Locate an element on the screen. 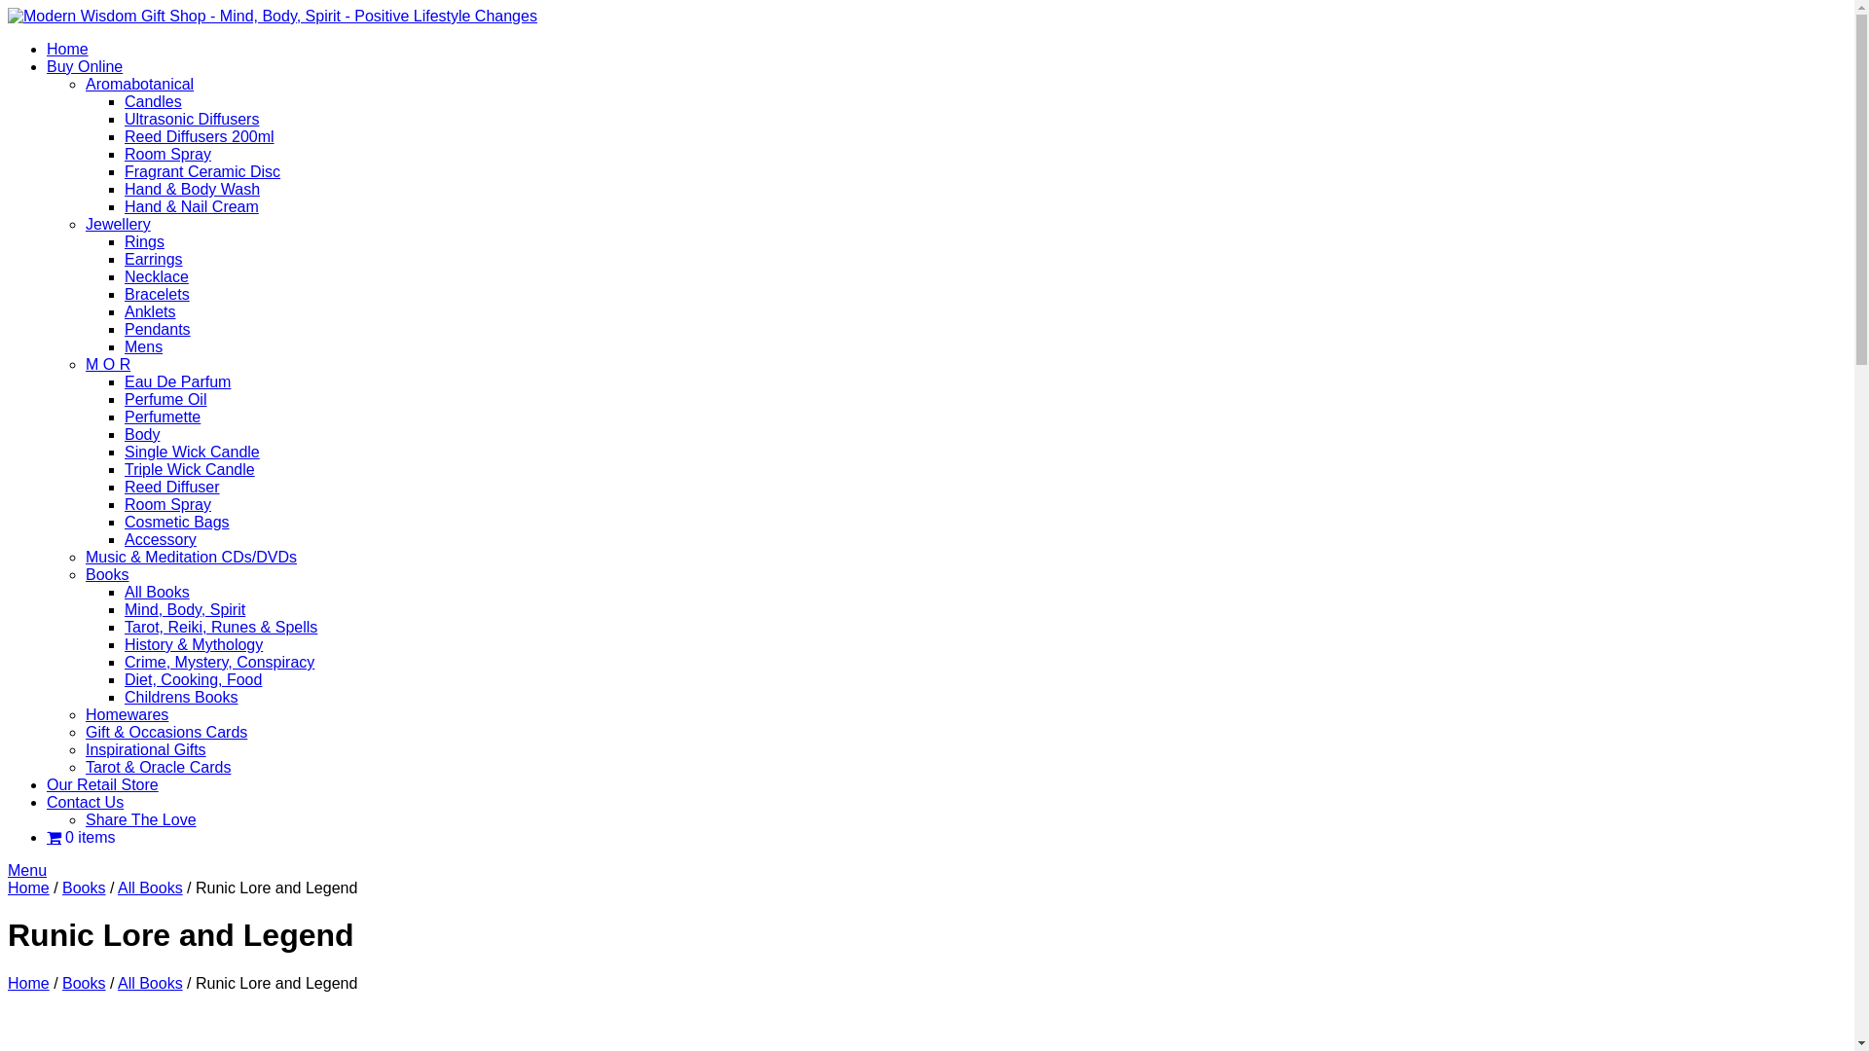  Perfume Oil is located at coordinates (165, 399).